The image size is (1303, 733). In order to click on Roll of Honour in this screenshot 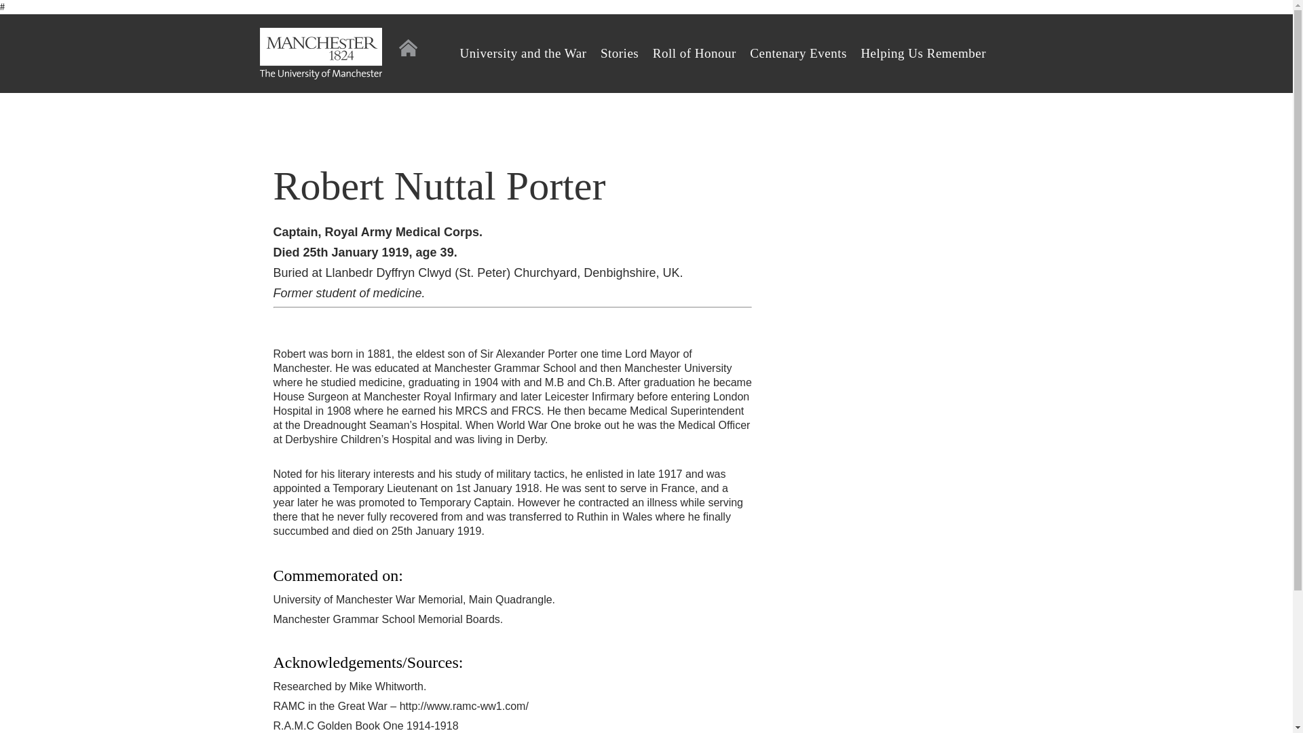, I will do `click(694, 53)`.